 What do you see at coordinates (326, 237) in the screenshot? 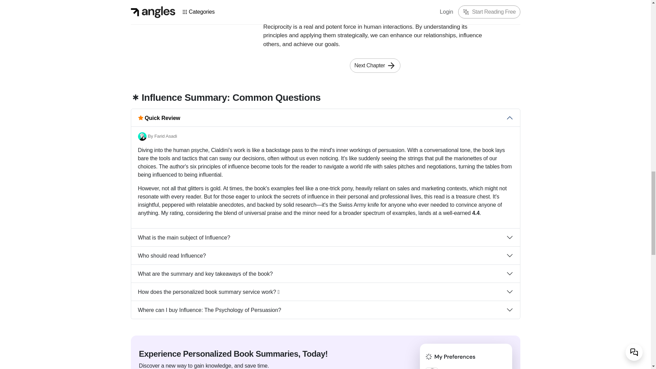
I see `What is the main subject of Influence?` at bounding box center [326, 237].